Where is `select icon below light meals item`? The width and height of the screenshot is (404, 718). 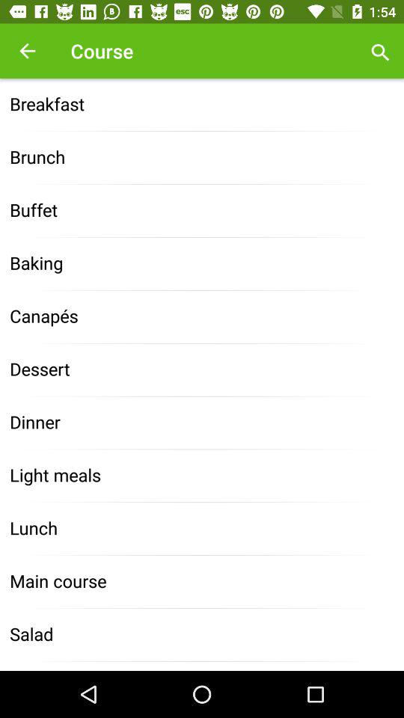 select icon below light meals item is located at coordinates (202, 528).